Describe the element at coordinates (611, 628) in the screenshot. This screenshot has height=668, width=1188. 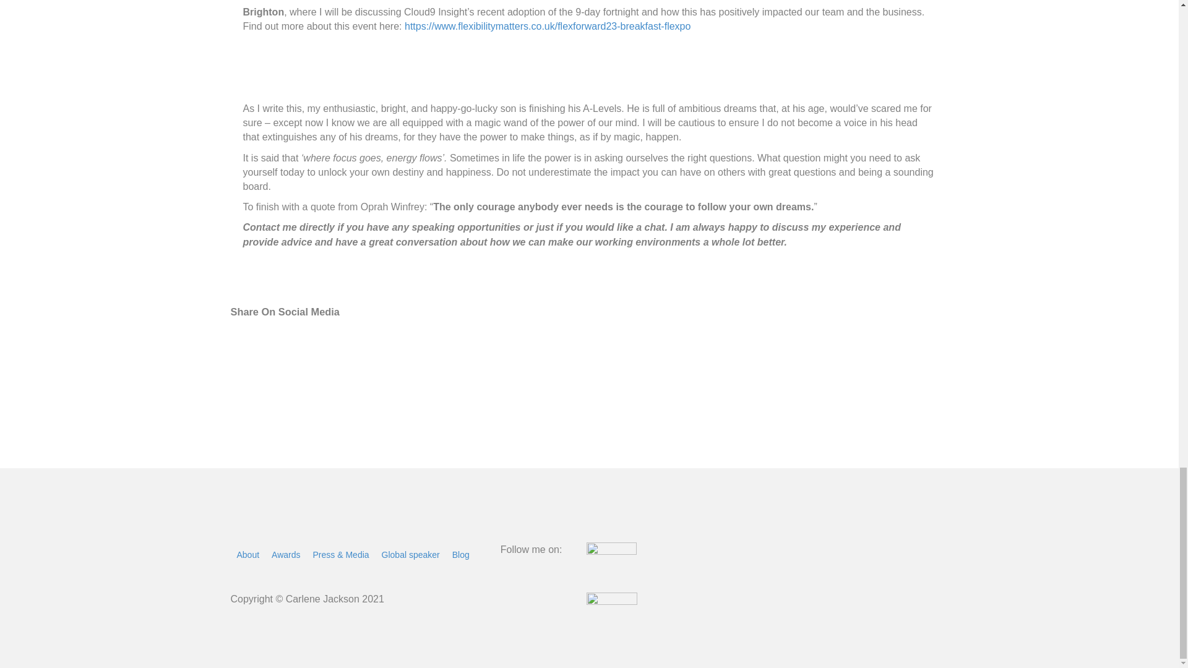
I see `linkedin-04` at that location.